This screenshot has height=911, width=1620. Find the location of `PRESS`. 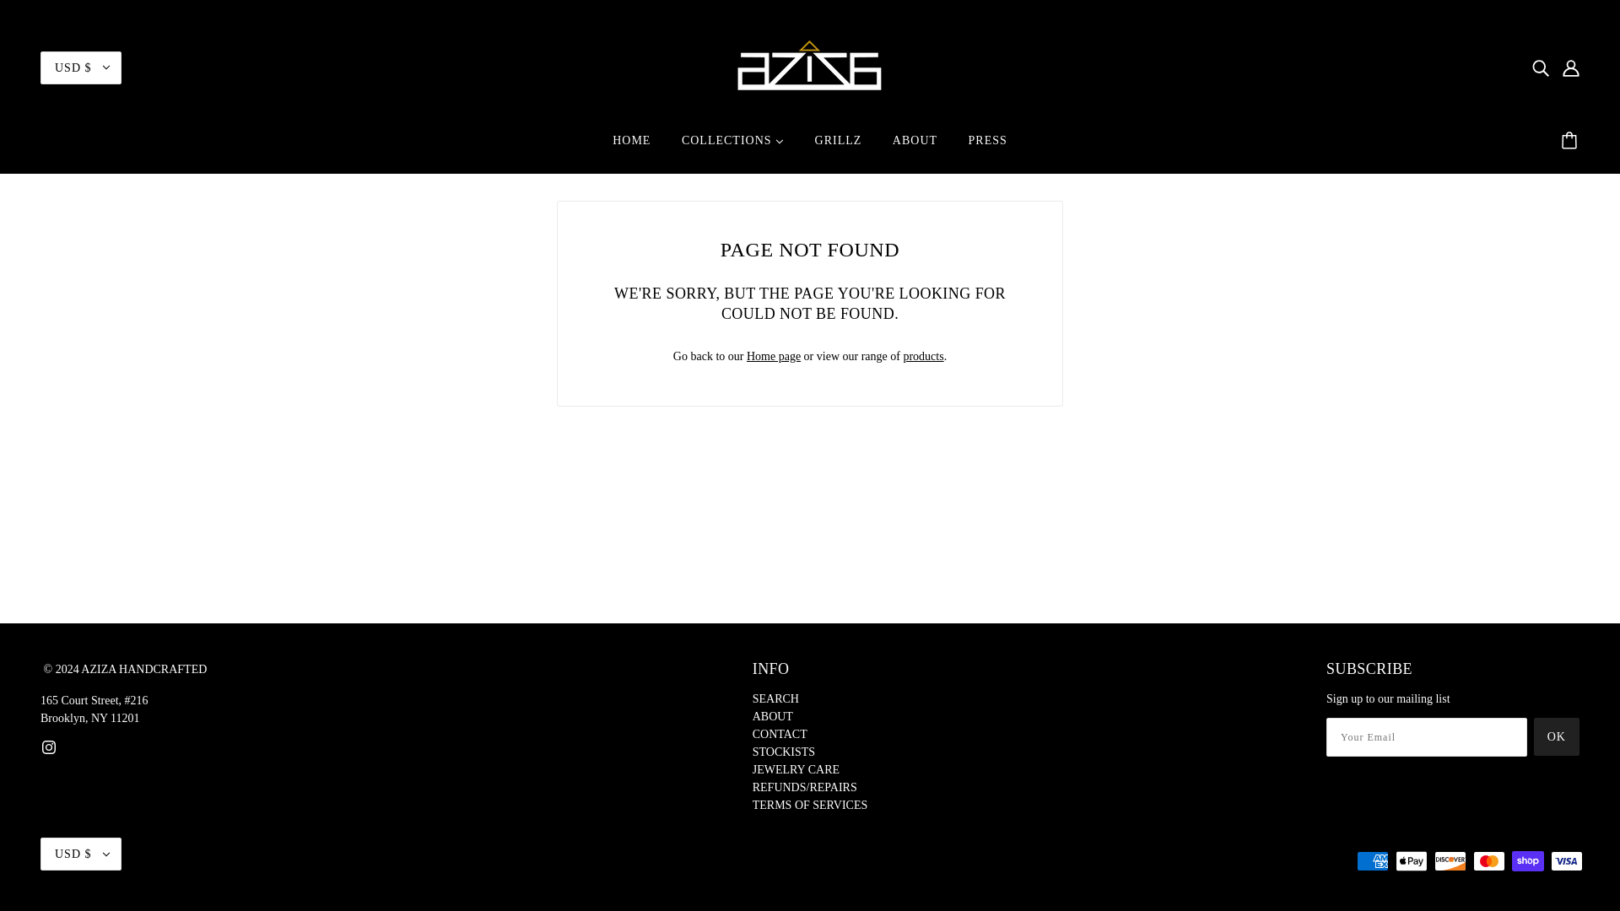

PRESS is located at coordinates (987, 147).